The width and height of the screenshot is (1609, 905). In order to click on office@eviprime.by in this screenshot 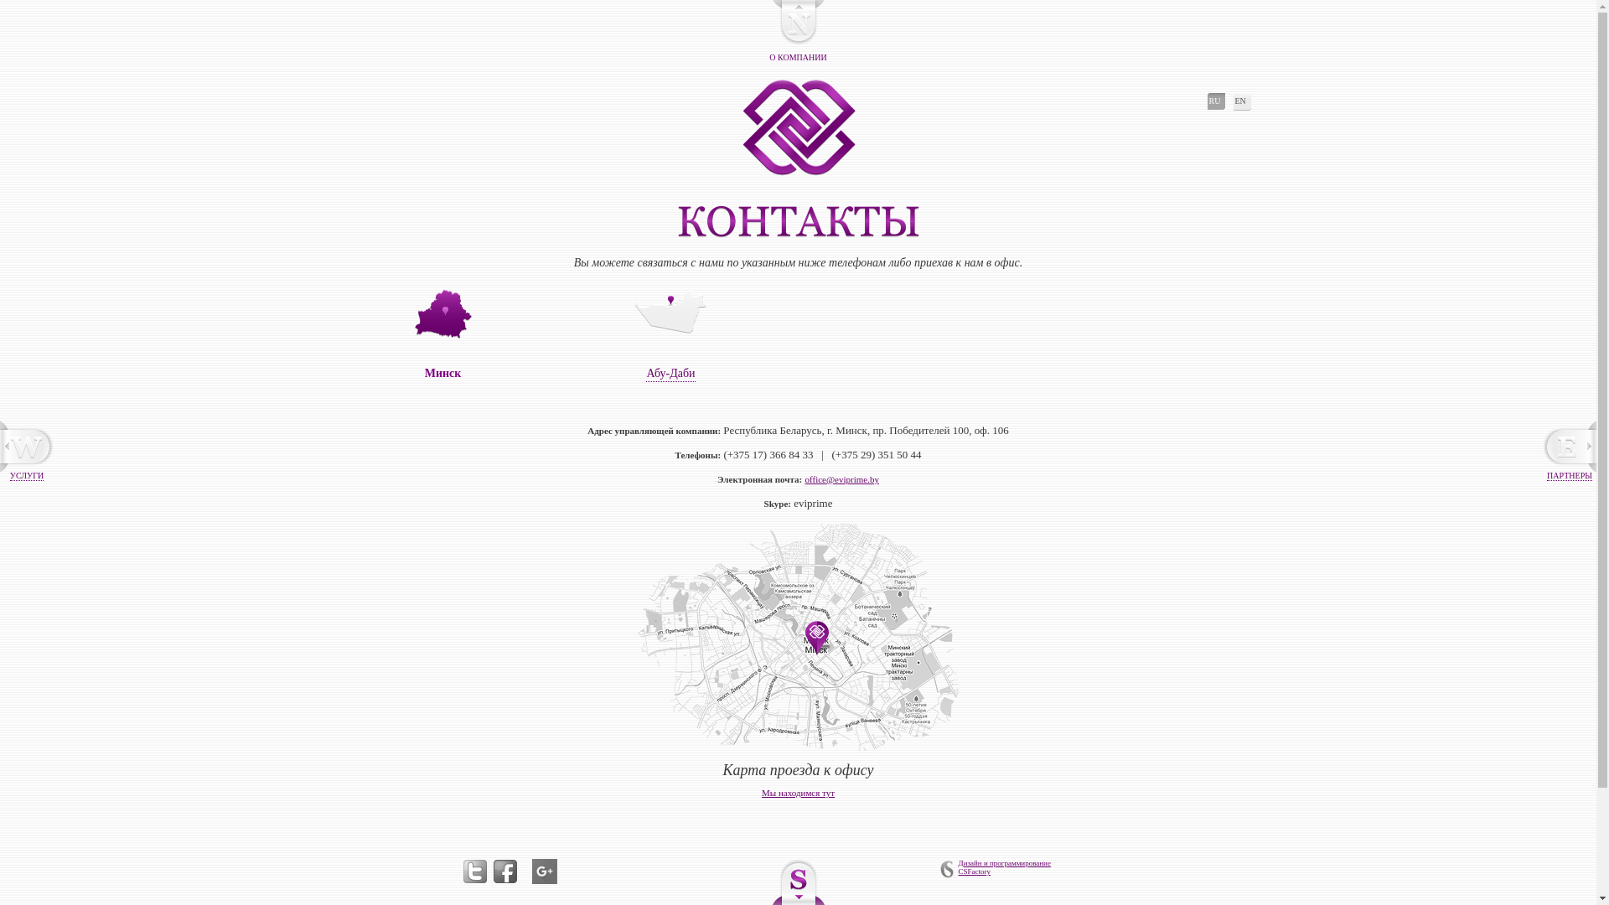, I will do `click(841, 479)`.